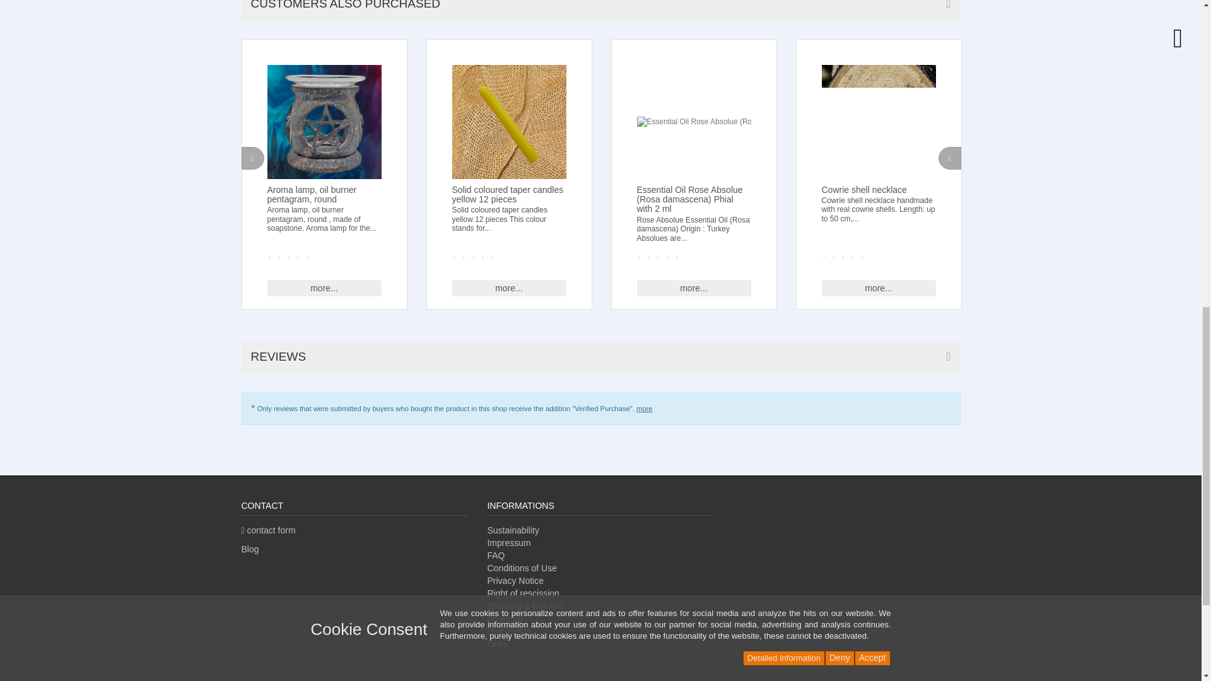 Image resolution: width=1211 pixels, height=681 pixels. What do you see at coordinates (878, 122) in the screenshot?
I see `Cowrie shell necklace` at bounding box center [878, 122].